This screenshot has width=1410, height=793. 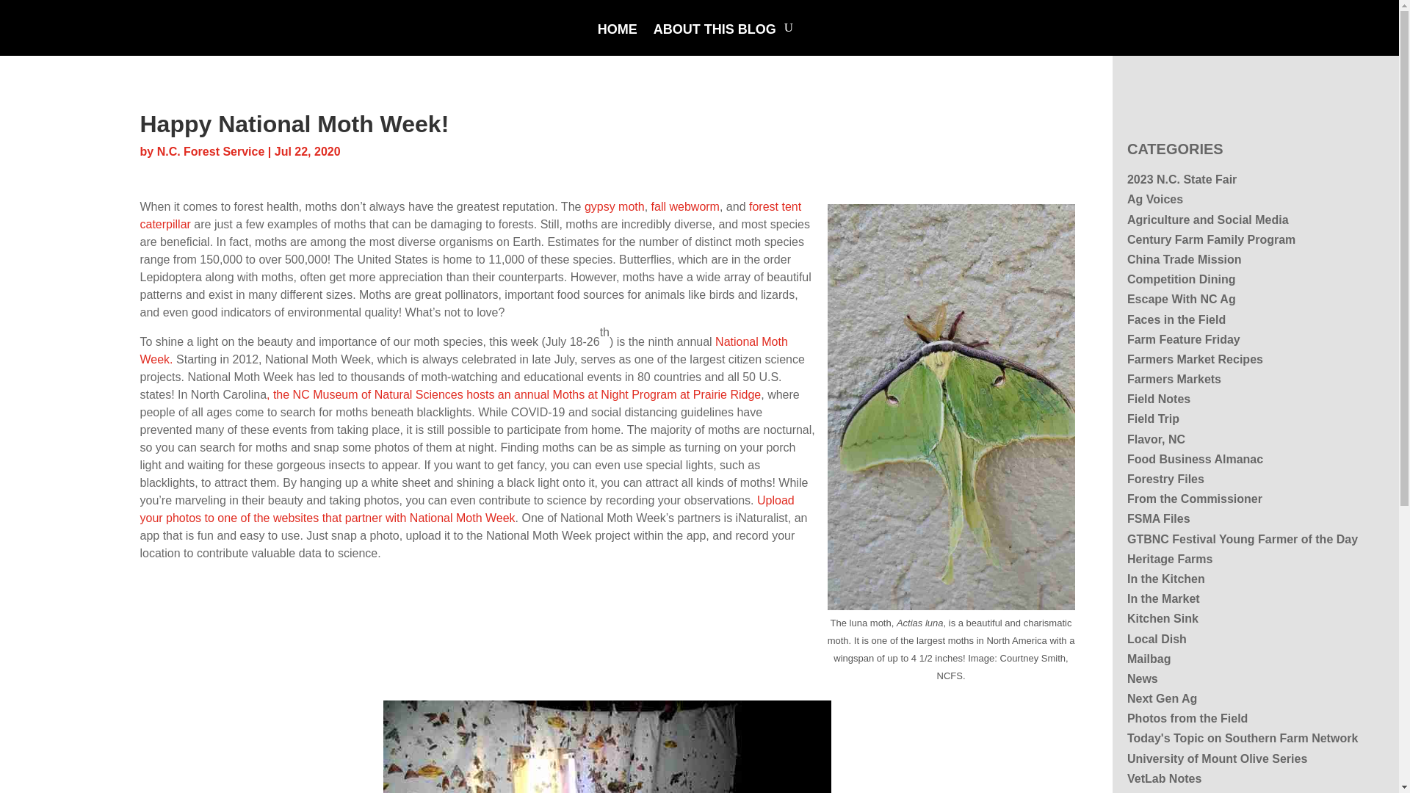 I want to click on N.C. Forest Service, so click(x=210, y=151).